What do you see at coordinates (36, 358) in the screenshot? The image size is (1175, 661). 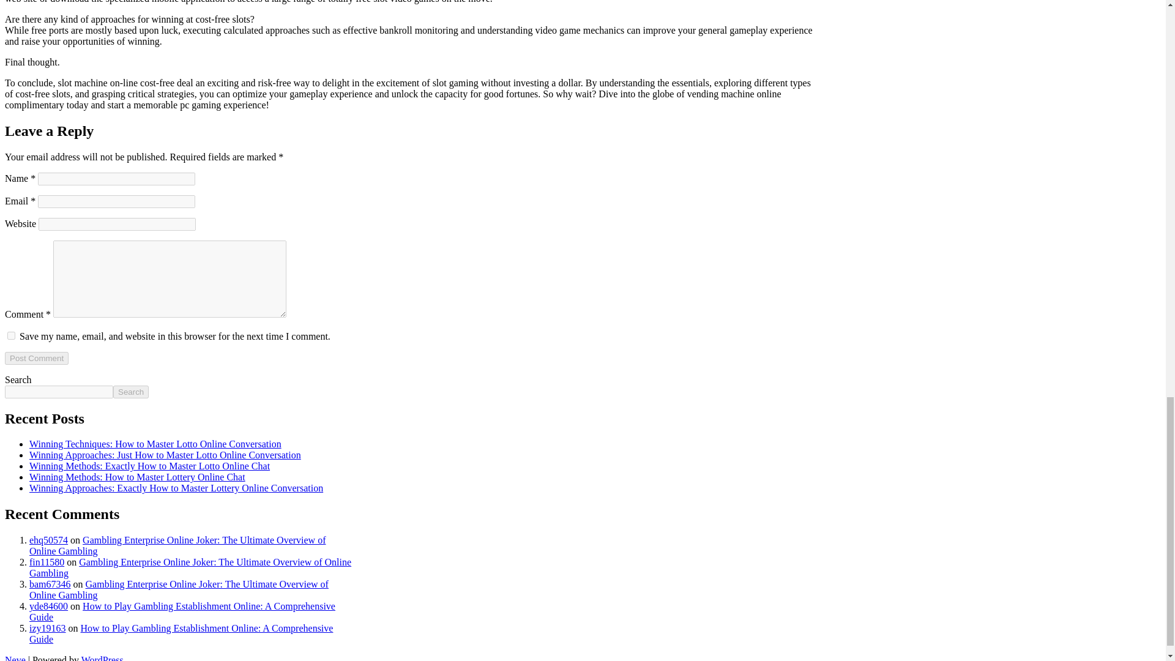 I see `Post Comment` at bounding box center [36, 358].